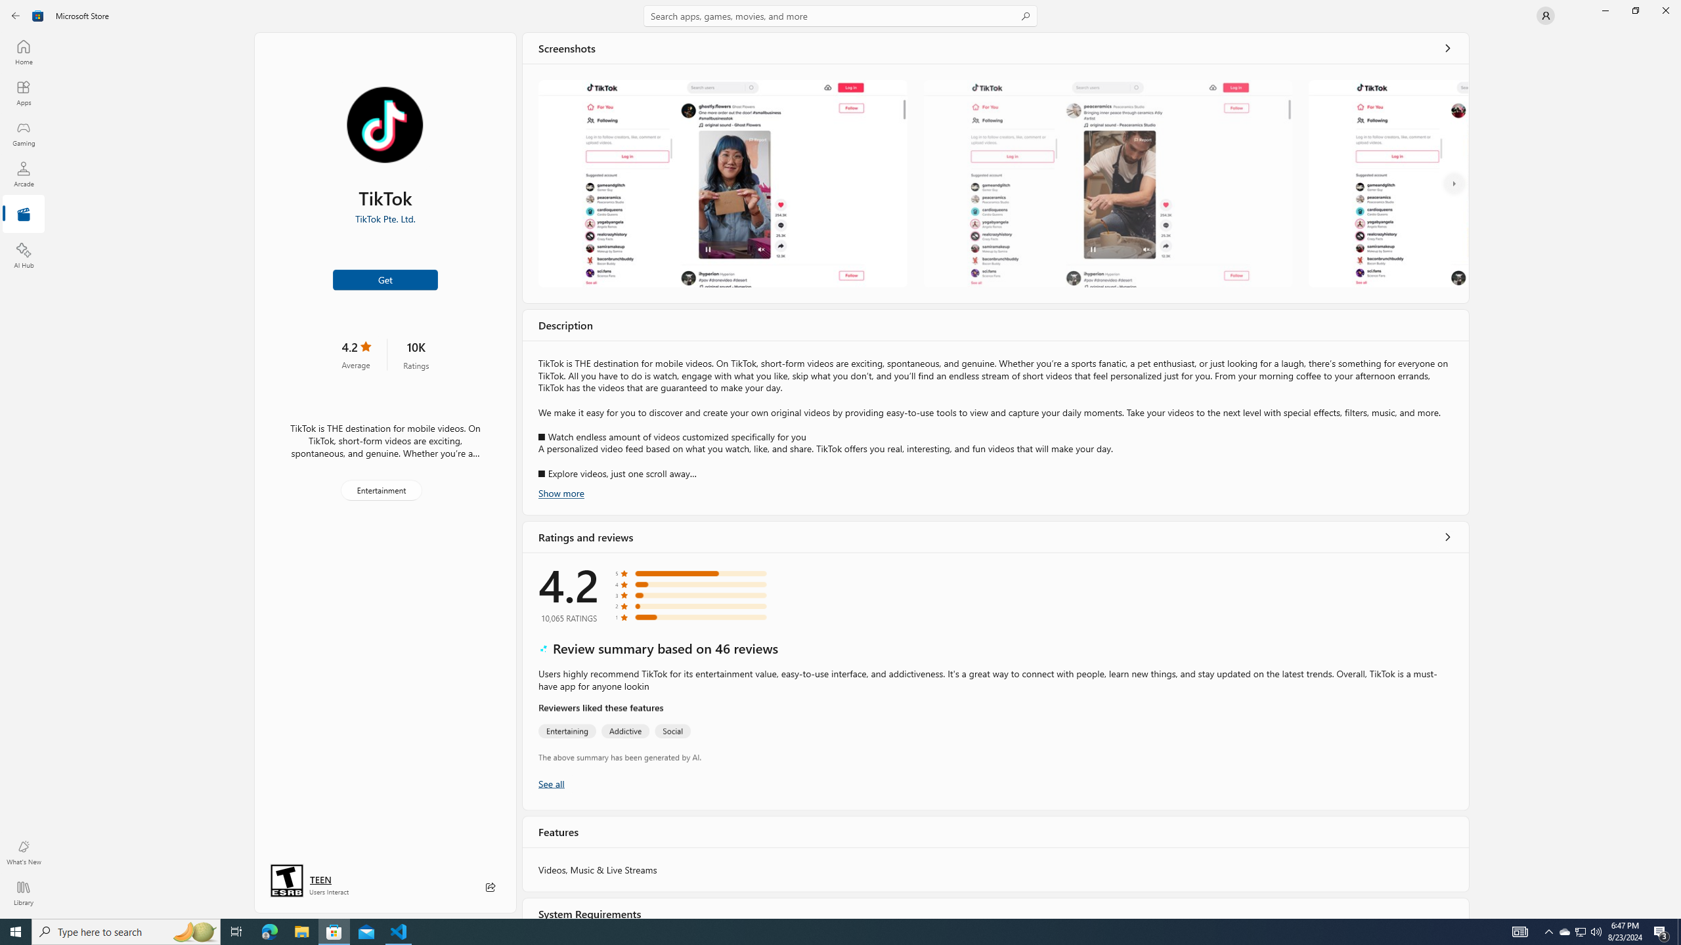 The height and width of the screenshot is (945, 1681). I want to click on Class: Image, so click(38, 16).